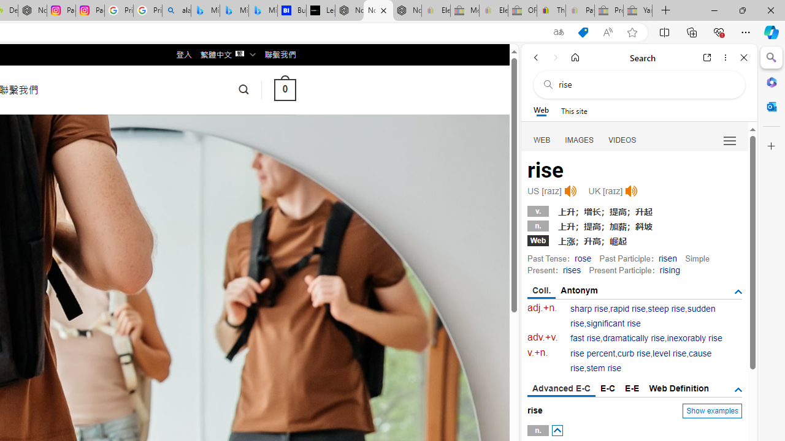  I want to click on Antonym, so click(580, 290).